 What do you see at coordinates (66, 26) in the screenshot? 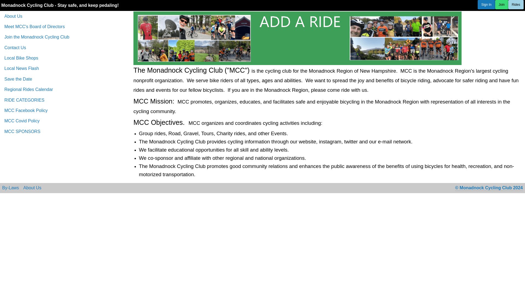
I see `Meet MCC's Board of Directors` at bounding box center [66, 26].